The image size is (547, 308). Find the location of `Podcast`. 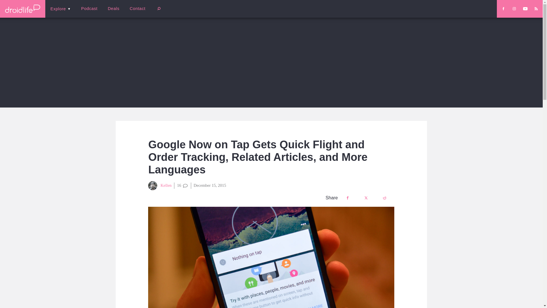

Podcast is located at coordinates (89, 9).